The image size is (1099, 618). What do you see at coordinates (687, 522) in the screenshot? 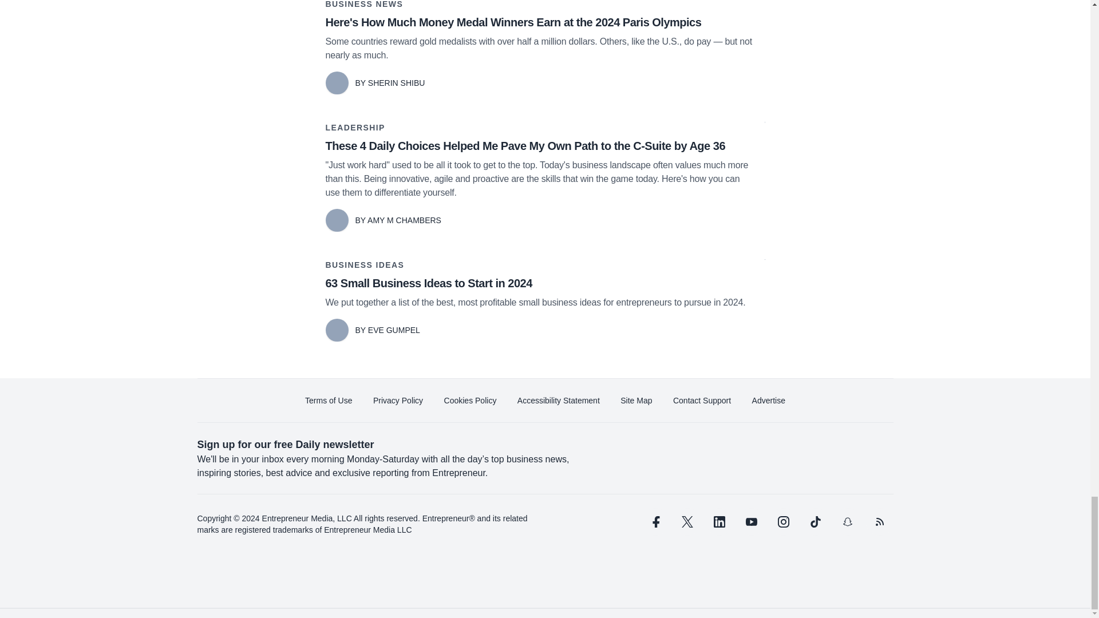
I see `twitter` at bounding box center [687, 522].